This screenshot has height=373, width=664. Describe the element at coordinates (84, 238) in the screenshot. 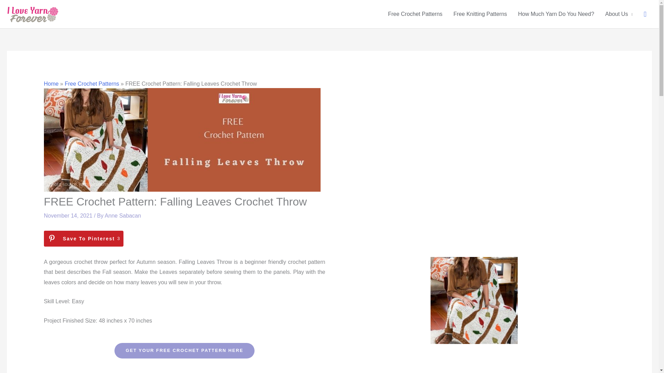

I see `Save to Pinterest` at that location.